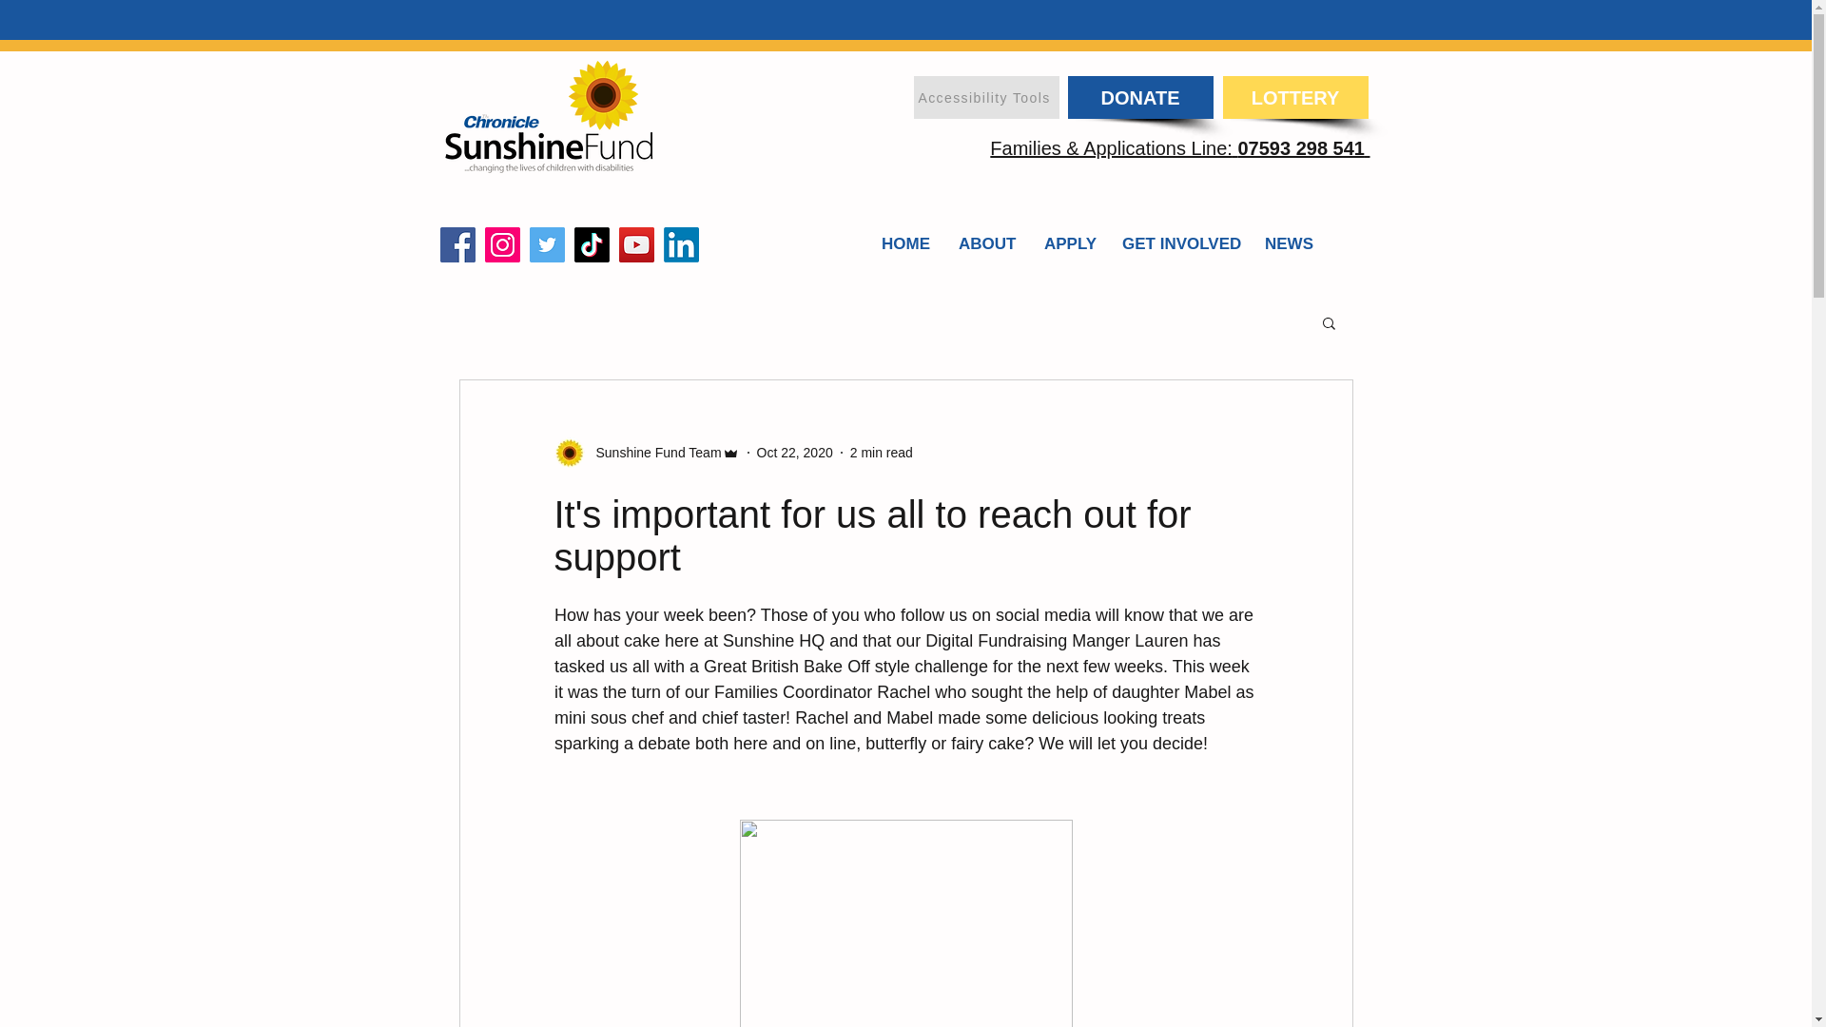 This screenshot has height=1027, width=1826. Describe the element at coordinates (646, 453) in the screenshot. I see `Sunshine Fund Team` at that location.